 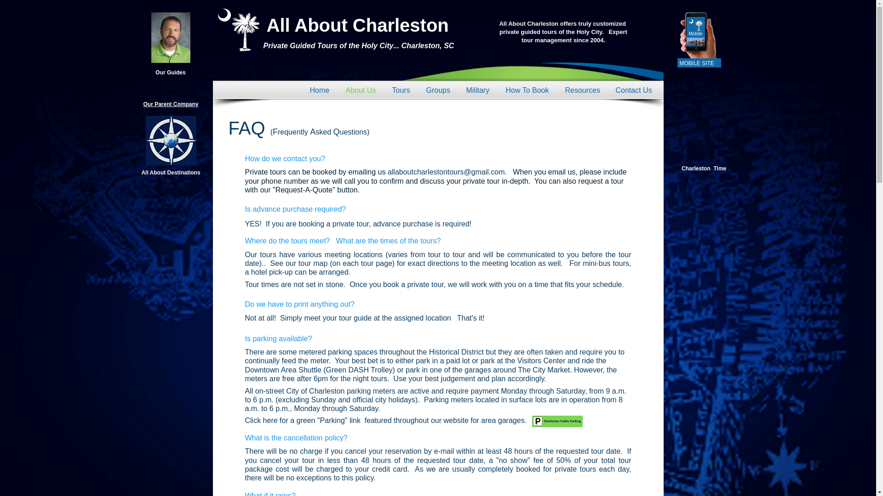 What do you see at coordinates (171, 173) in the screenshot?
I see `All About Destinations` at bounding box center [171, 173].